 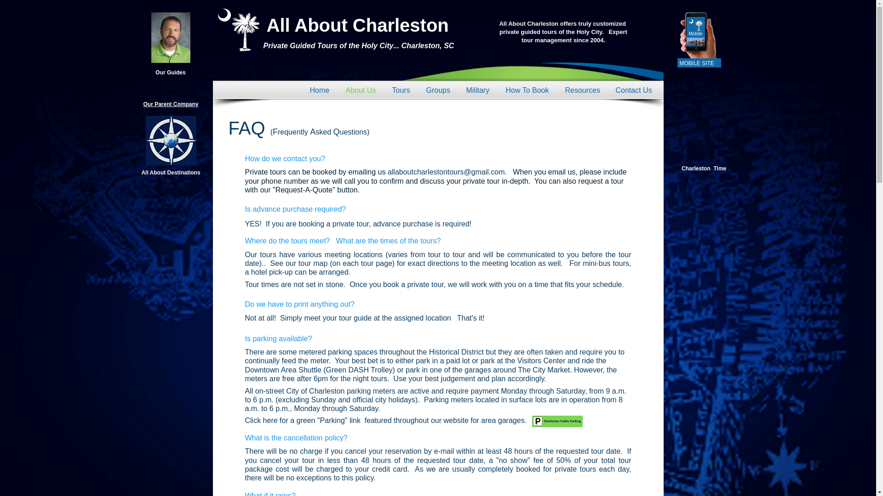 What do you see at coordinates (171, 173) in the screenshot?
I see `All About Destinations` at bounding box center [171, 173].